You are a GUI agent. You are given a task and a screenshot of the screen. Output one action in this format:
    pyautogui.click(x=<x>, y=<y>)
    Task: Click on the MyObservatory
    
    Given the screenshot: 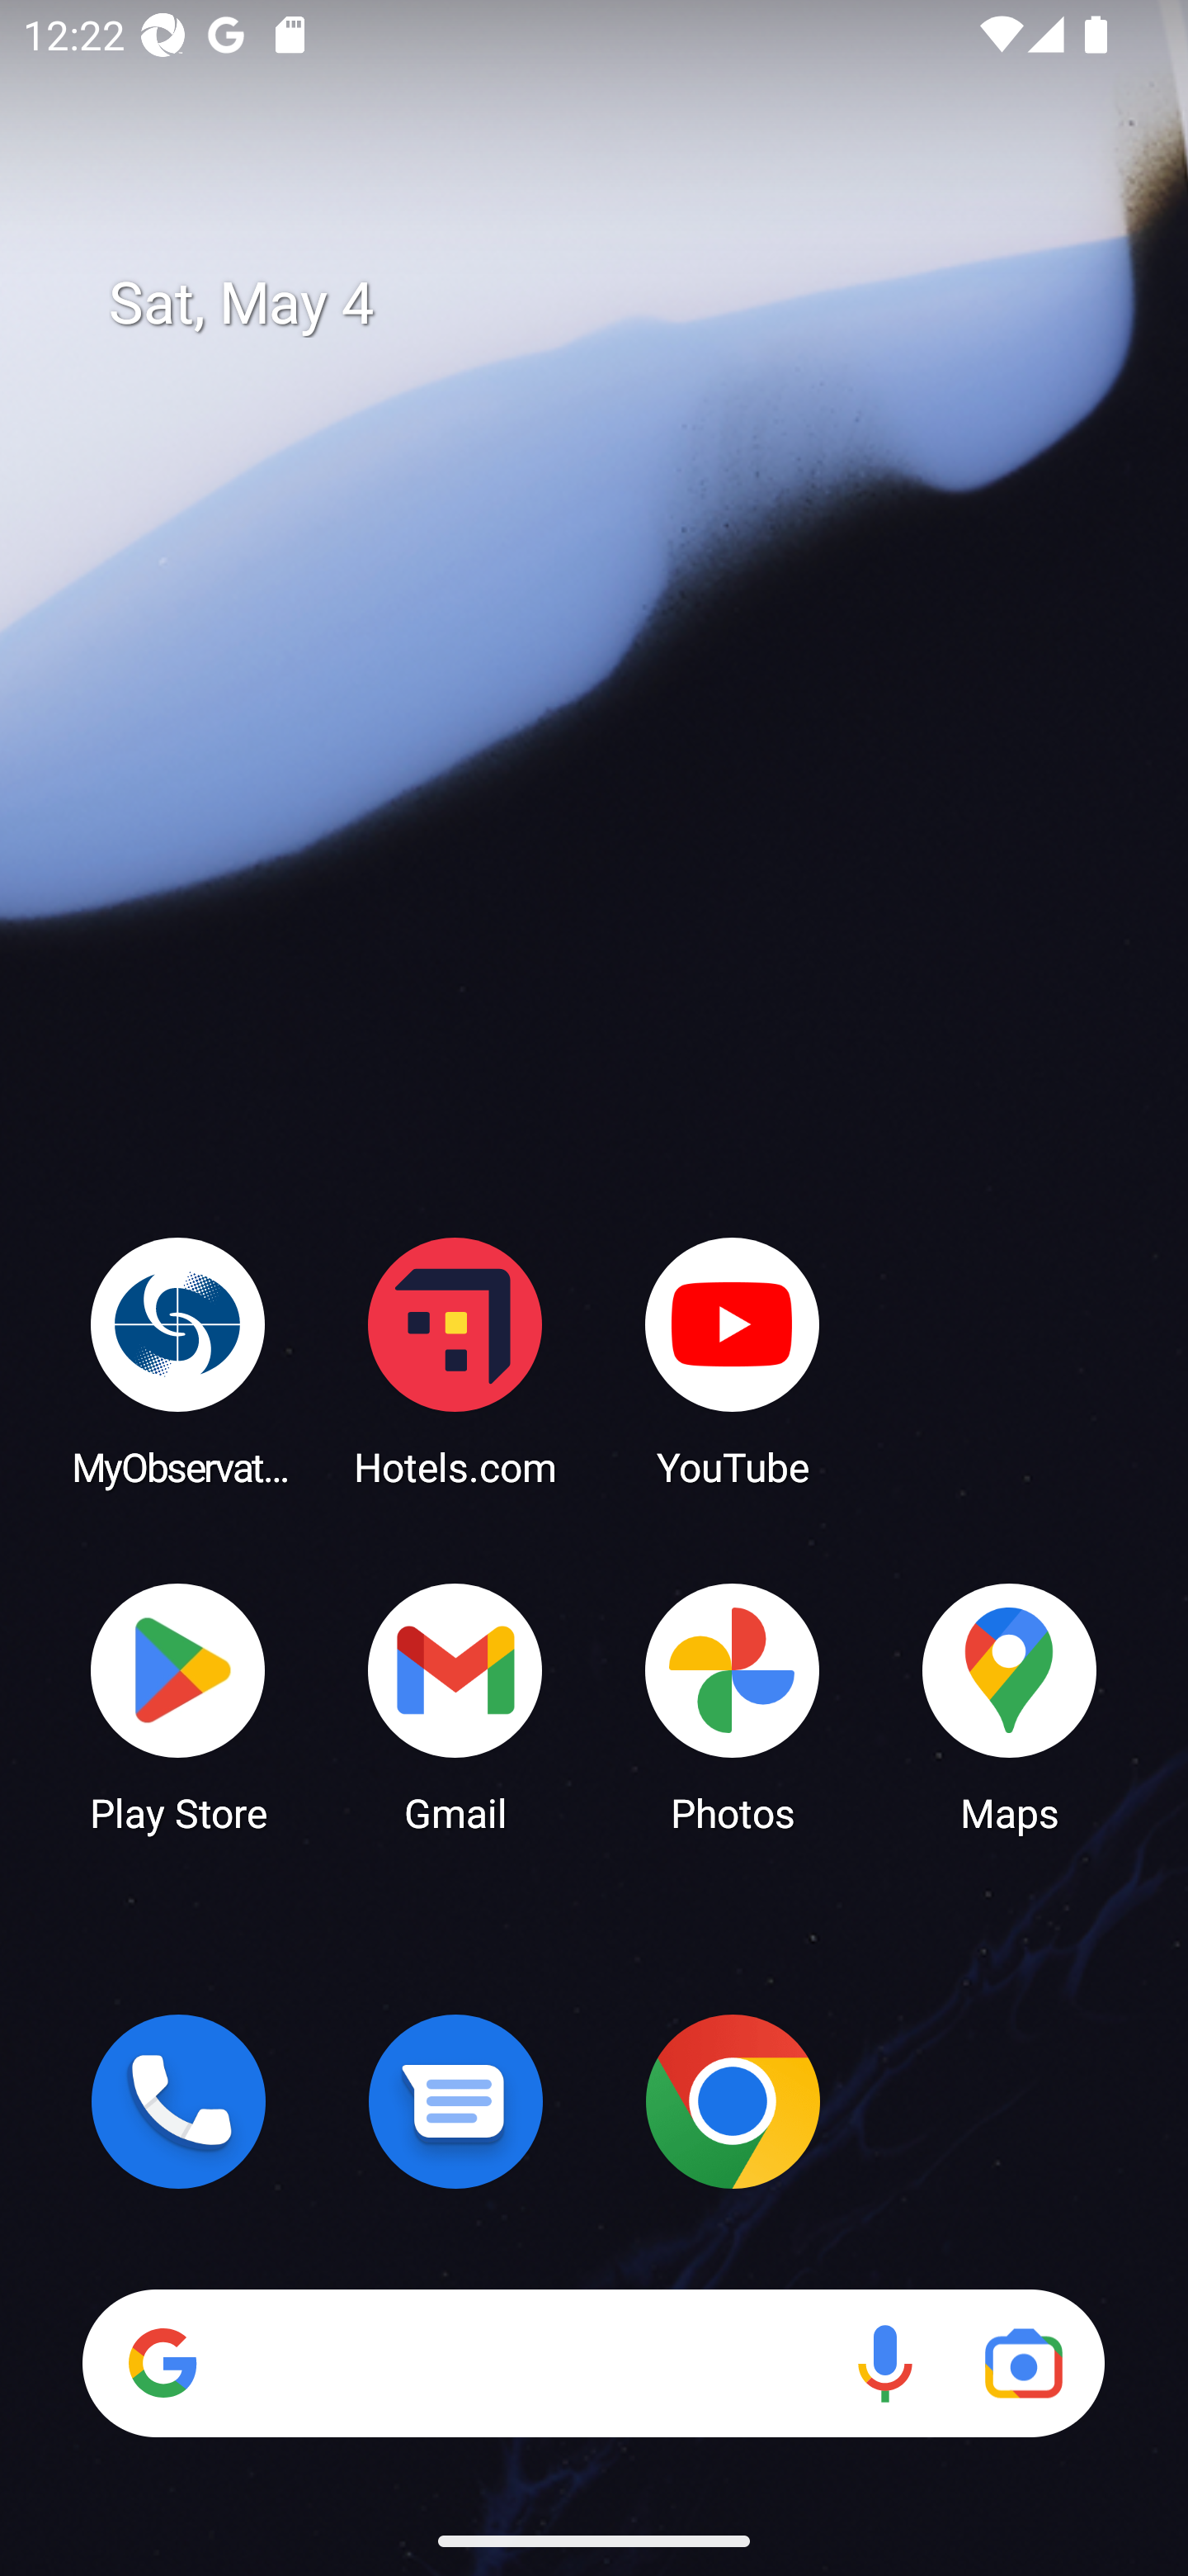 What is the action you would take?
    pyautogui.click(x=178, y=1361)
    